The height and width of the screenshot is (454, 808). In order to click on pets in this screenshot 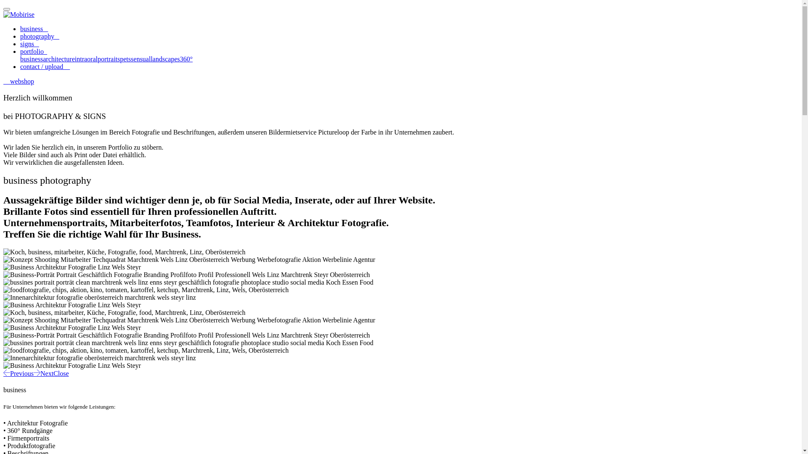, I will do `click(125, 59)`.